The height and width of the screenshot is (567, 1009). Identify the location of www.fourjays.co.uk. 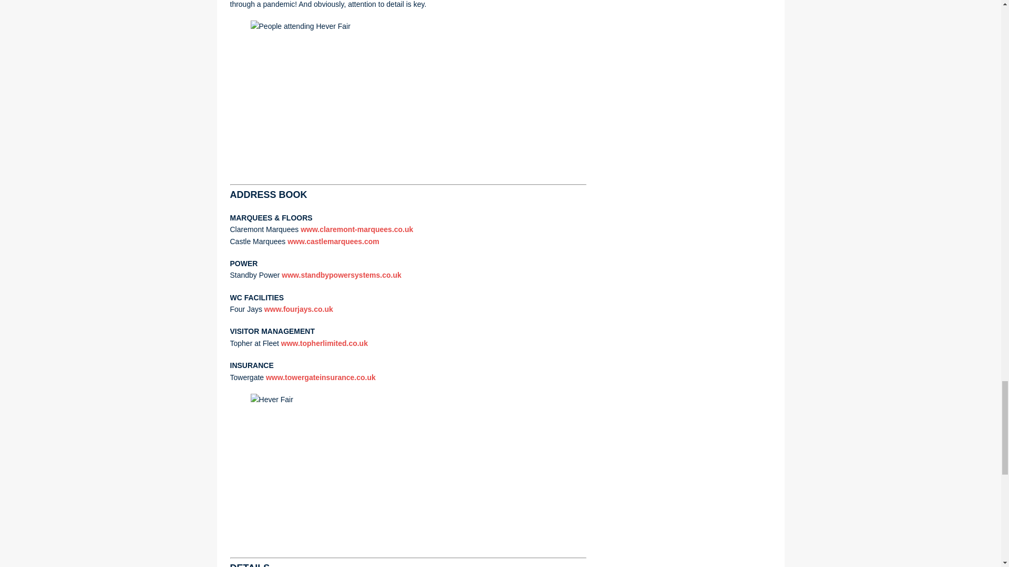
(298, 309).